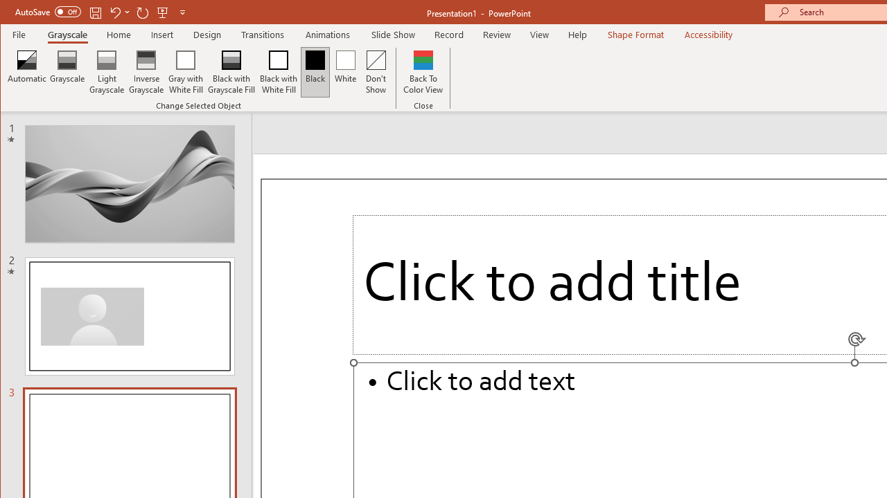 This screenshot has width=887, height=498. What do you see at coordinates (279, 72) in the screenshot?
I see `Black with White Fill` at bounding box center [279, 72].